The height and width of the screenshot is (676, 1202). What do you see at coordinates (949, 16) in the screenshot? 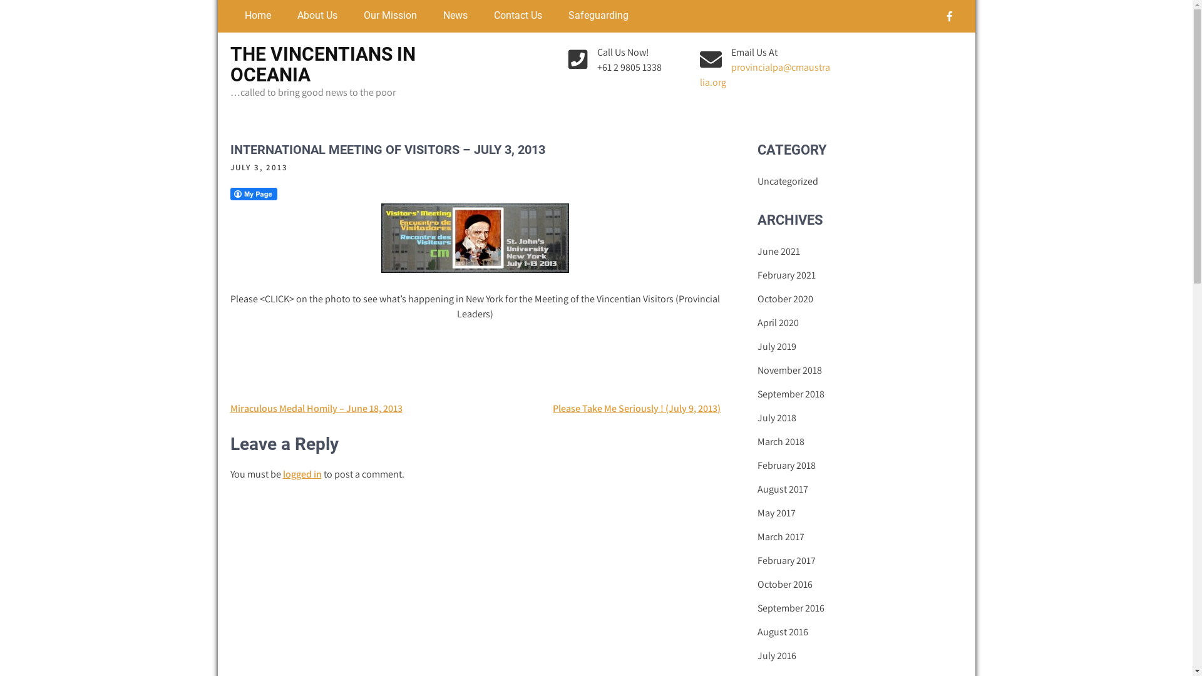
I see `facebook` at bounding box center [949, 16].